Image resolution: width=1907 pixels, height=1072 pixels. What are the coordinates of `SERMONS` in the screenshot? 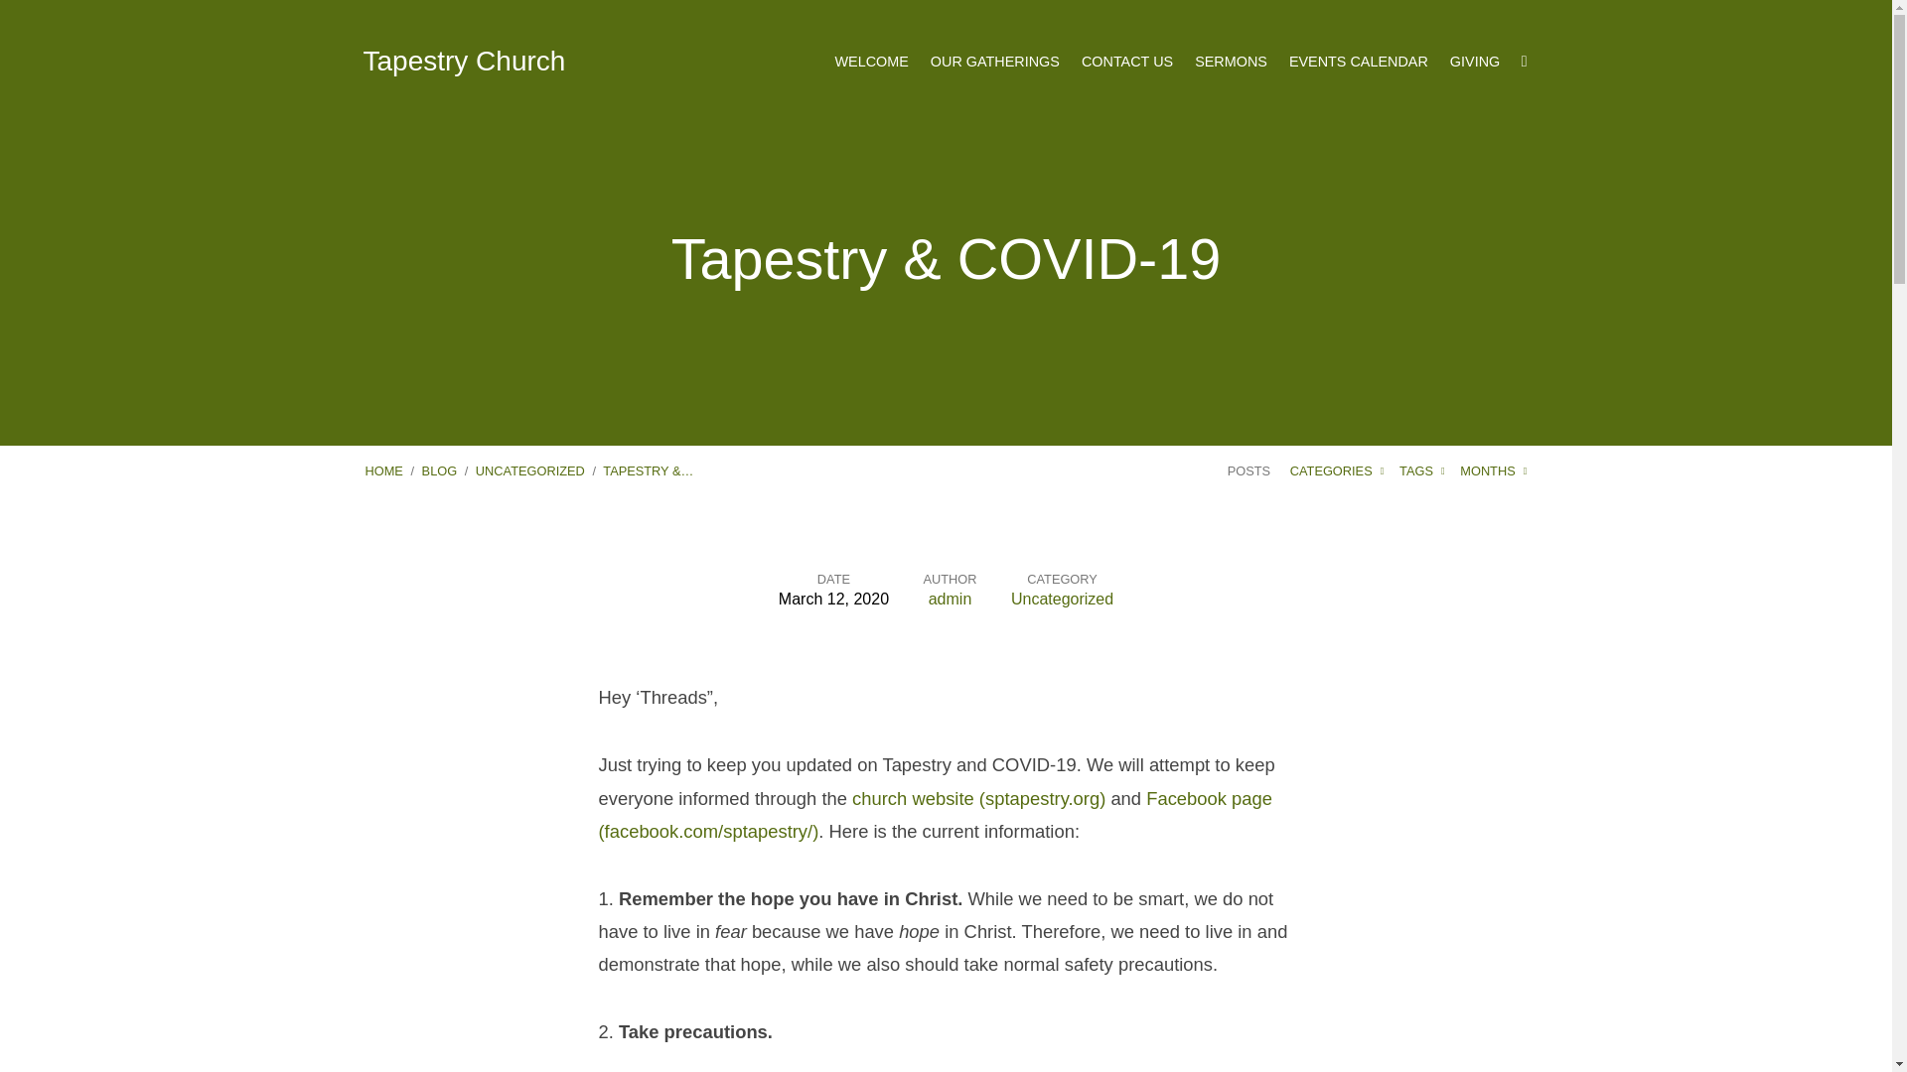 It's located at (1232, 62).